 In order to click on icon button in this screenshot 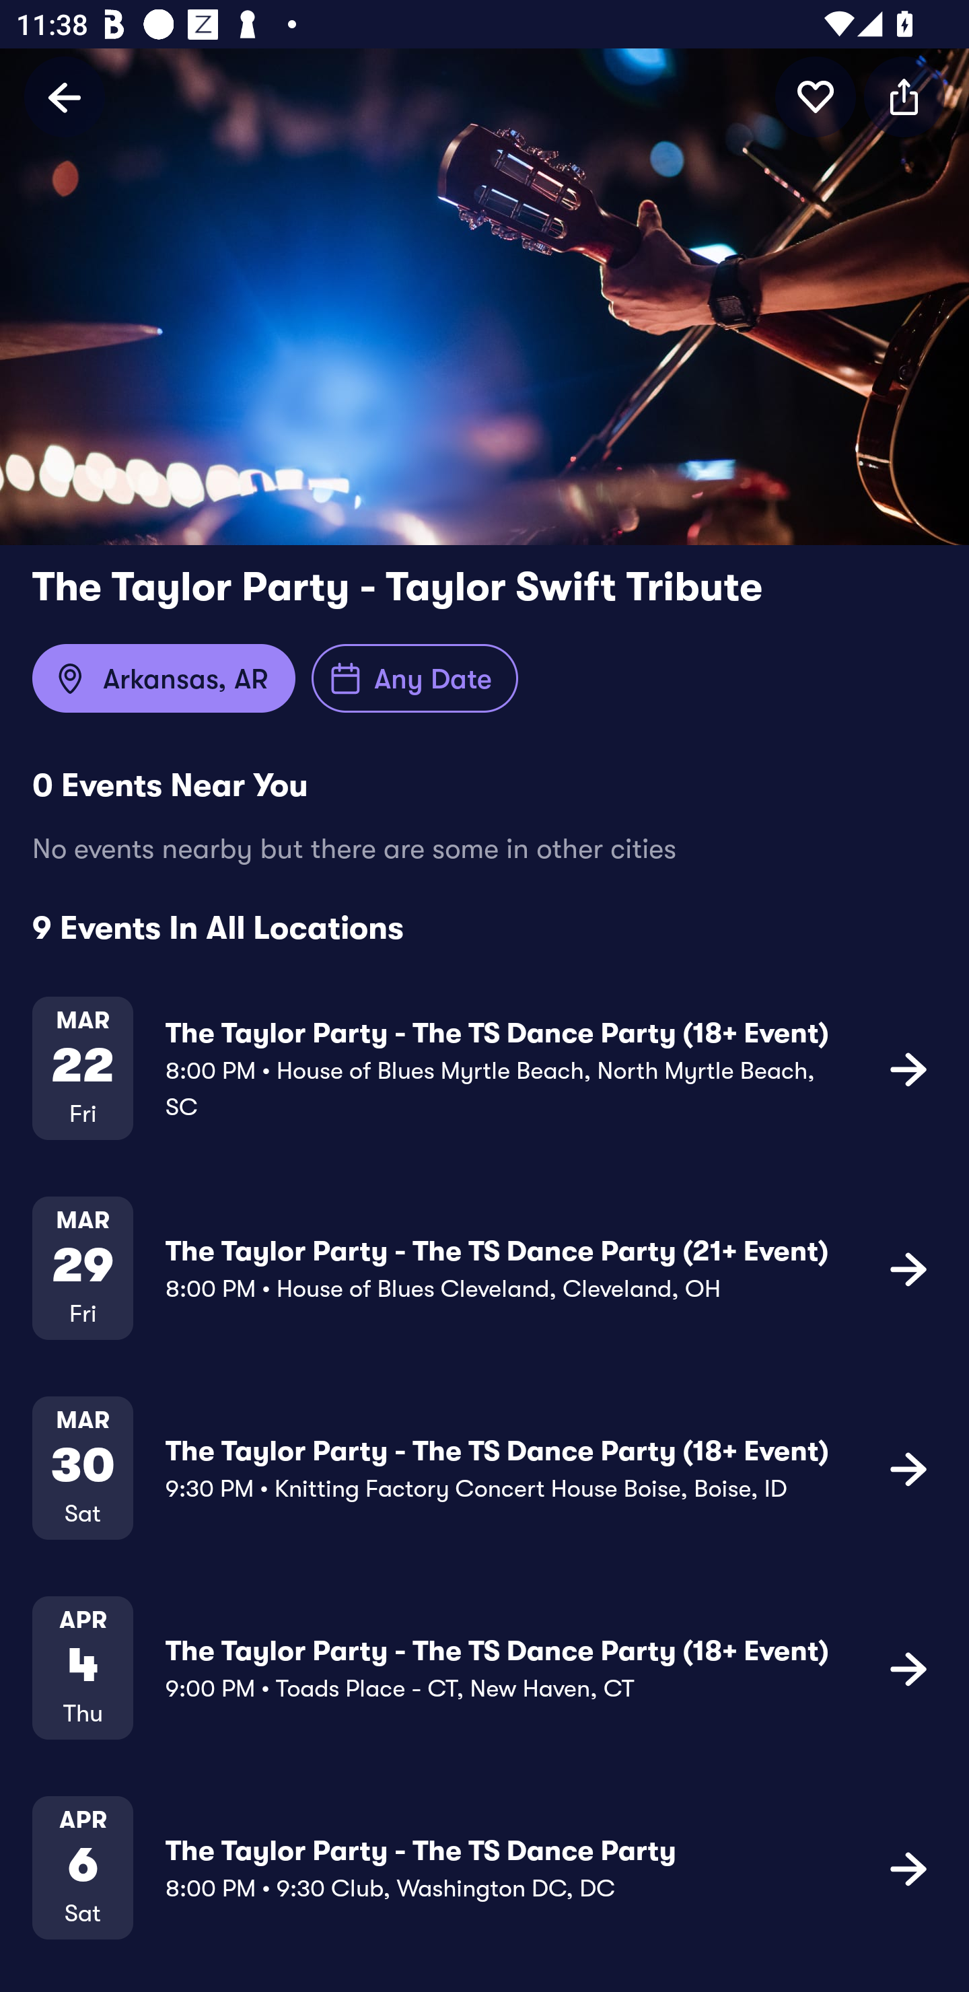, I will do `click(816, 96)`.